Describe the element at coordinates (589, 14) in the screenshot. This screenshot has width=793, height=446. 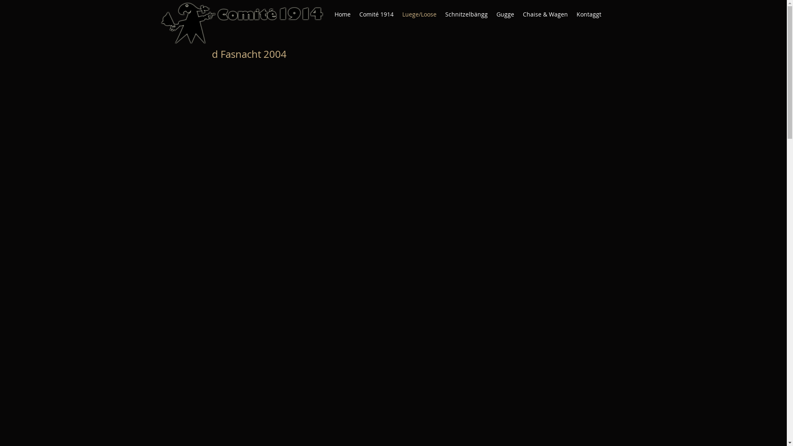
I see `Kontaggt` at that location.